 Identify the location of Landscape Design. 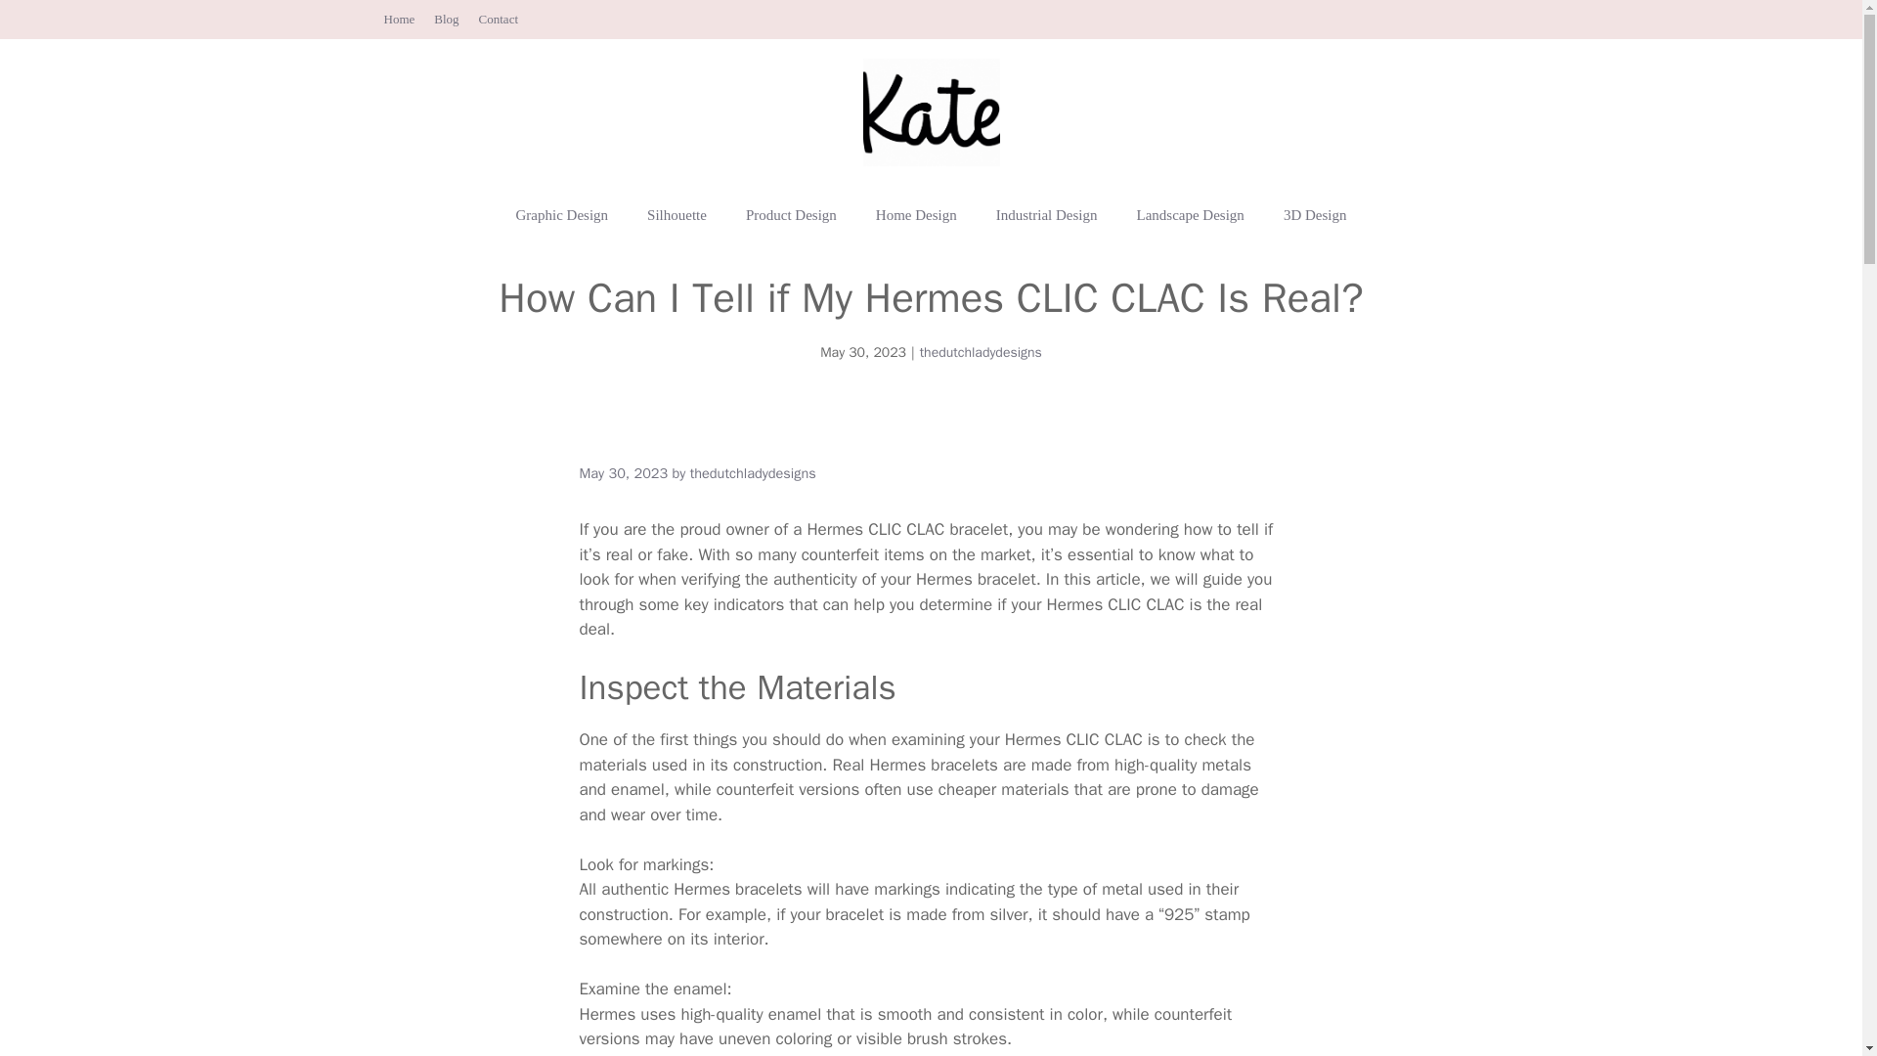
(1190, 215).